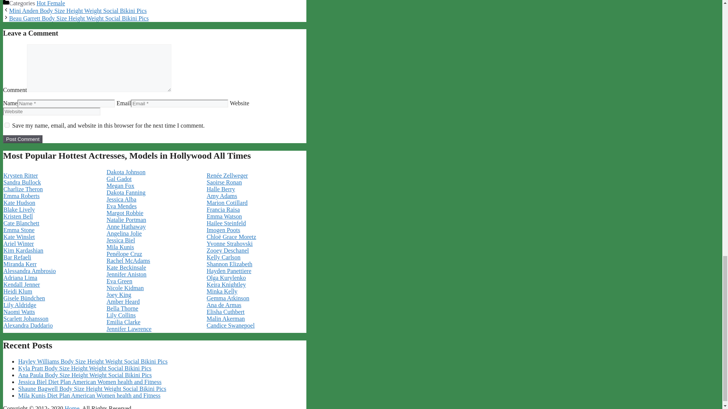 The height and width of the screenshot is (409, 728). What do you see at coordinates (18, 216) in the screenshot?
I see `Kristen Bell` at bounding box center [18, 216].